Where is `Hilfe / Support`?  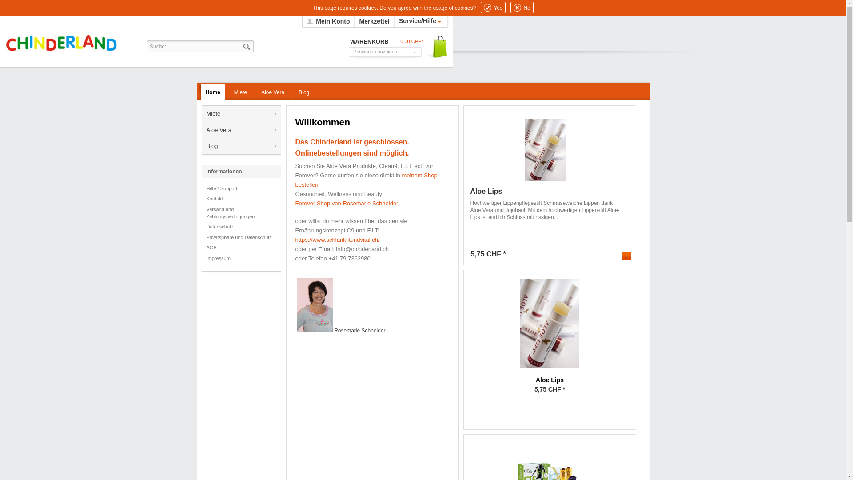
Hilfe / Support is located at coordinates (241, 189).